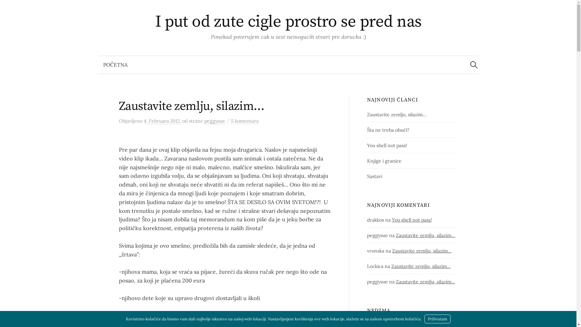 The image size is (581, 327). I want to click on I put od zute cigle prostro se pred nas, so click(288, 22).